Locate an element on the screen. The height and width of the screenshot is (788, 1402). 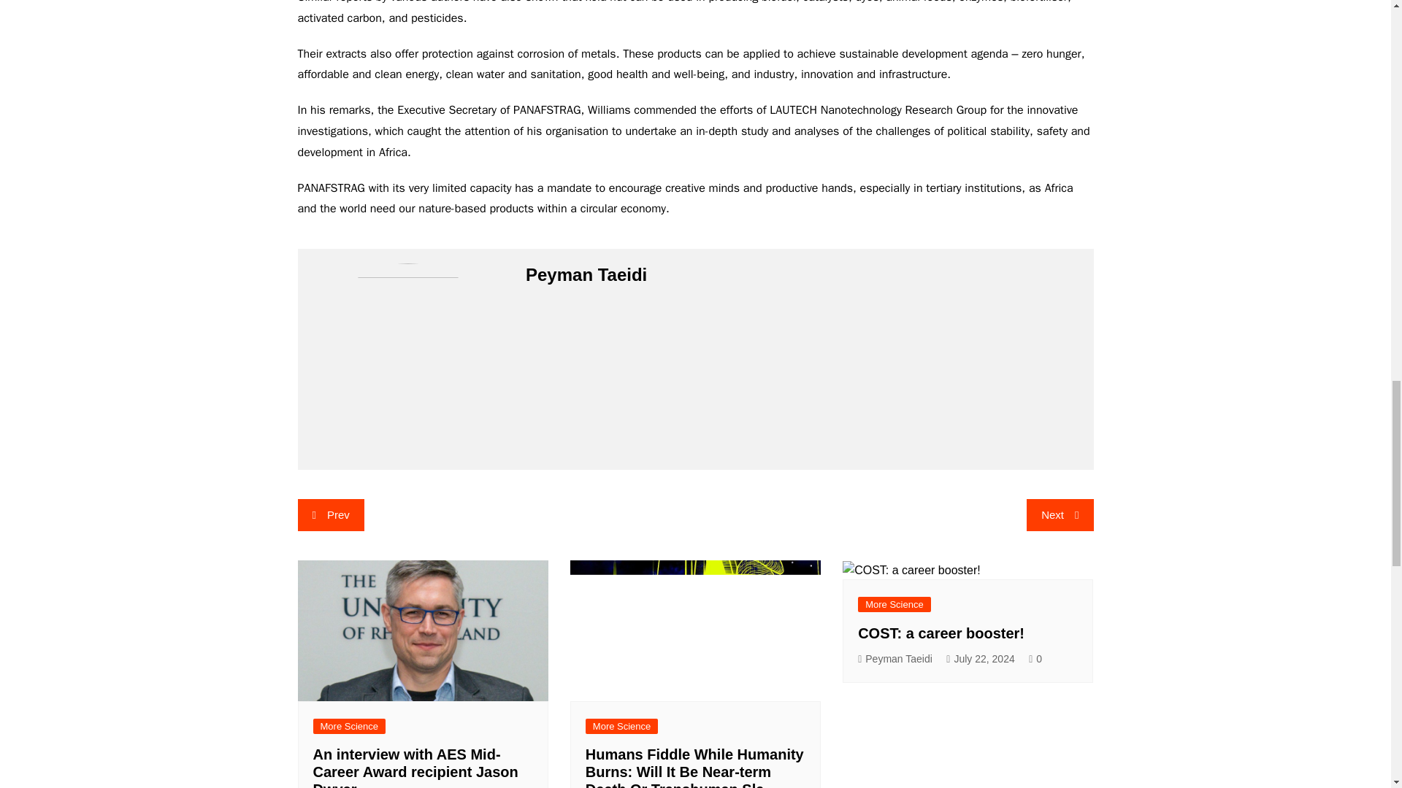
July 22, 2024 is located at coordinates (980, 659).